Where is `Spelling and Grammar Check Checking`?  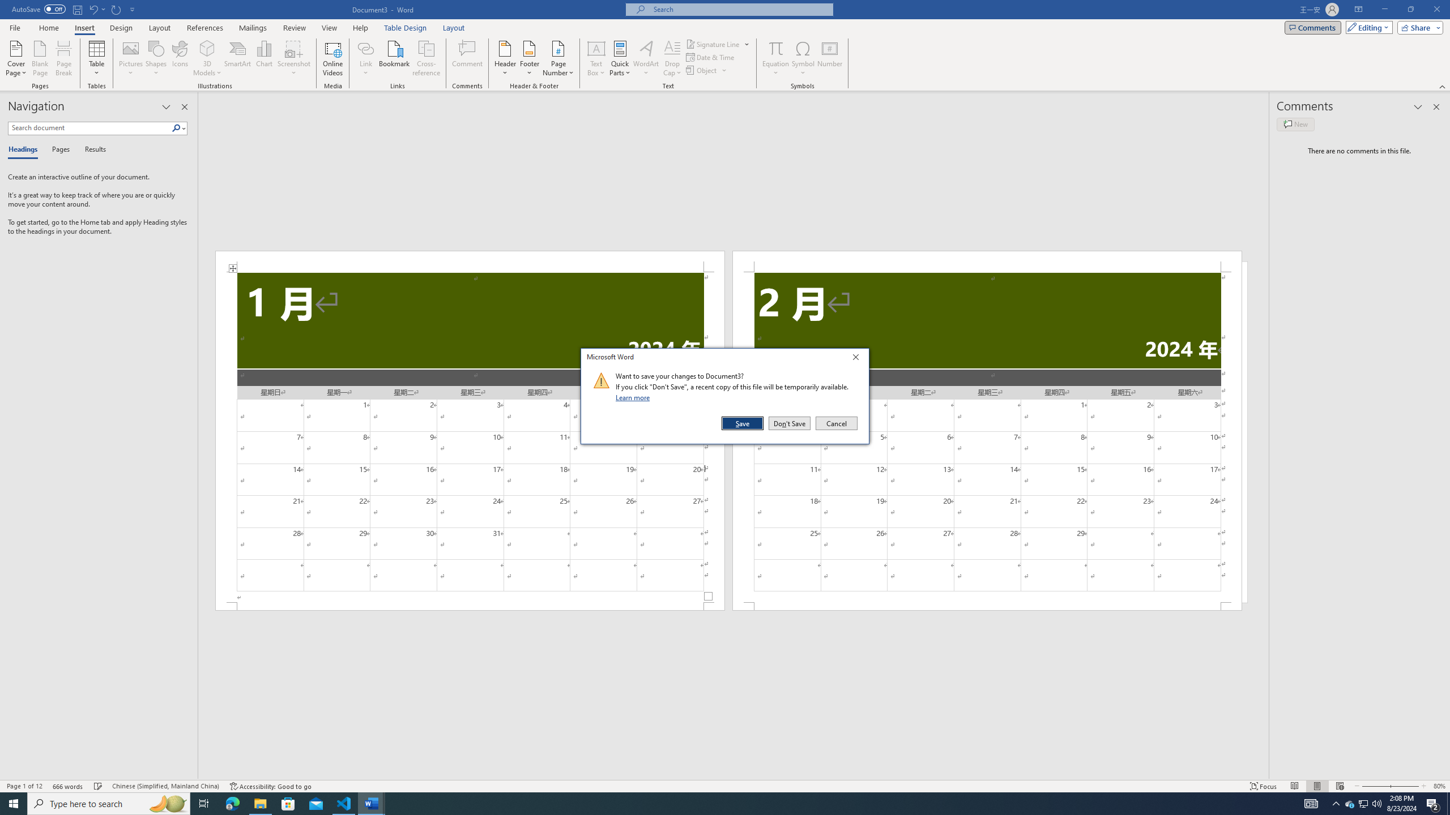 Spelling and Grammar Check Checking is located at coordinates (99, 786).